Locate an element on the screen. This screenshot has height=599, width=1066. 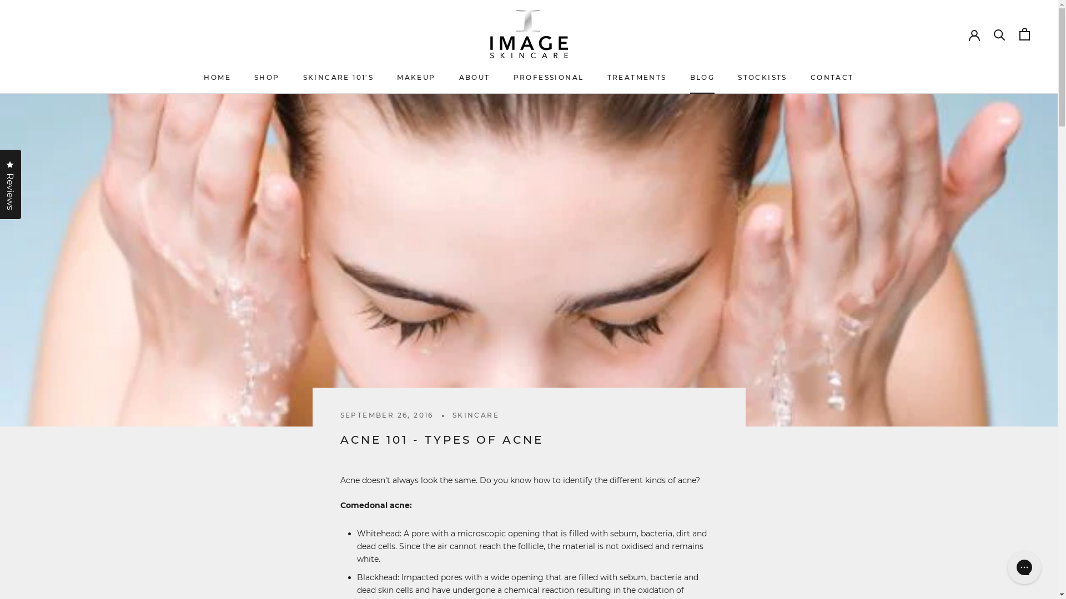
Submit is located at coordinates (17, 6).